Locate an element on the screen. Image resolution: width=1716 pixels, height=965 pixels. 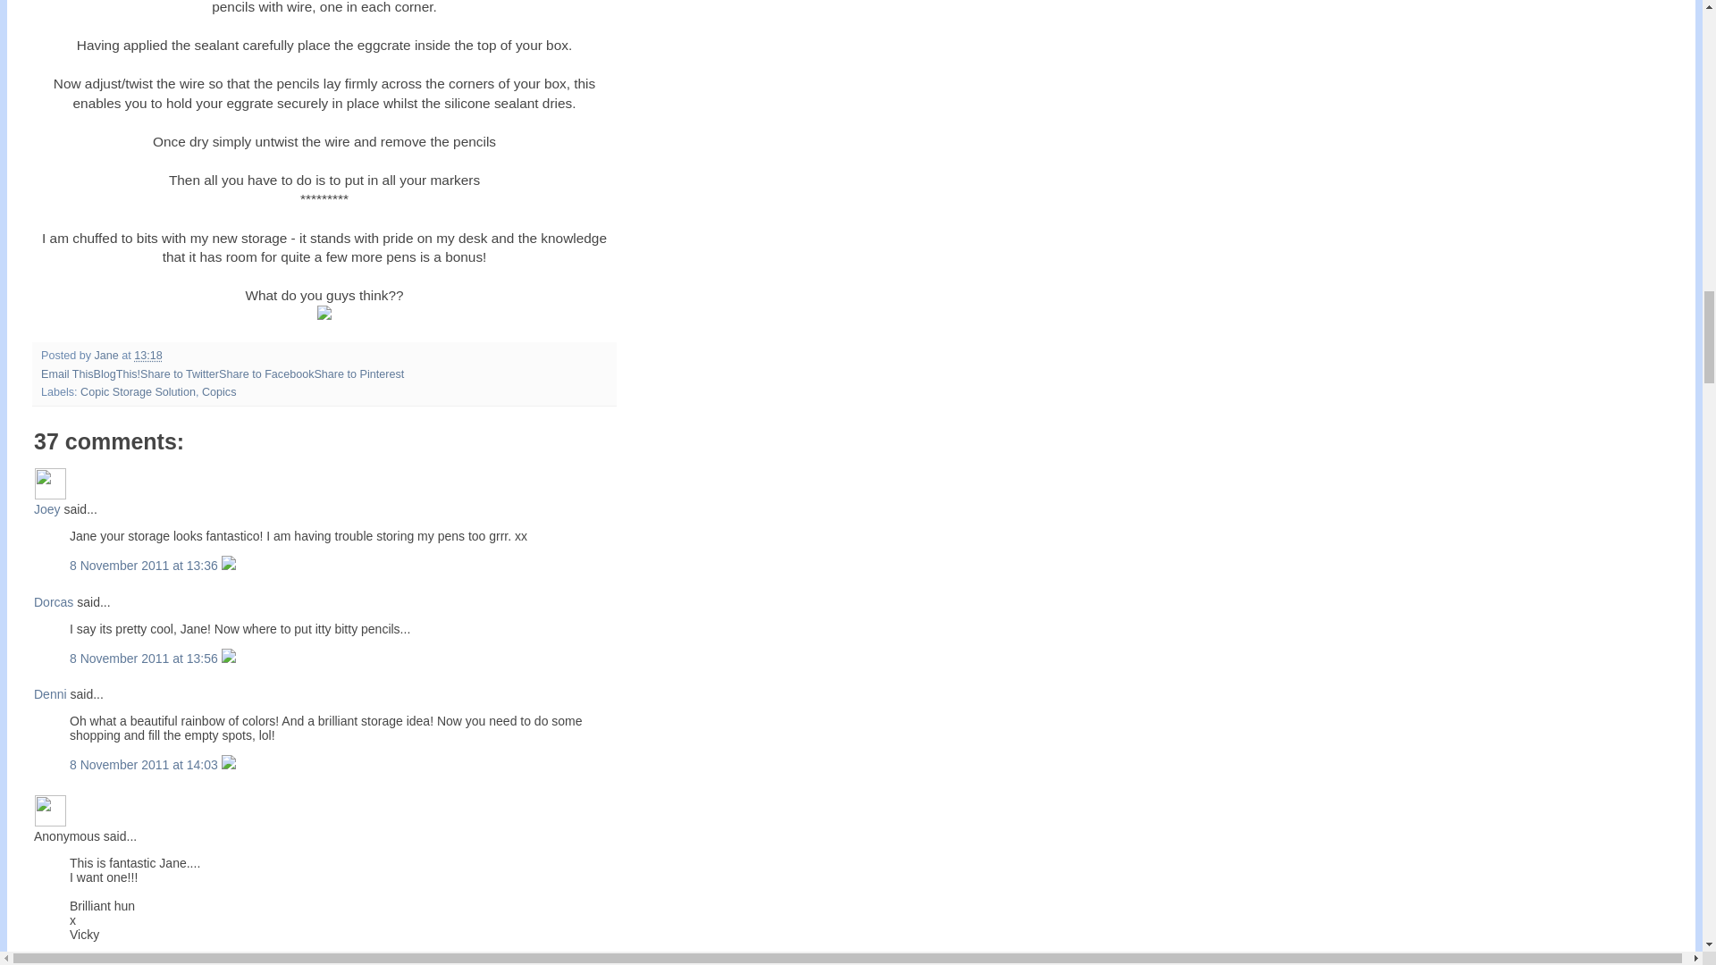
Delete Comment is located at coordinates (229, 659).